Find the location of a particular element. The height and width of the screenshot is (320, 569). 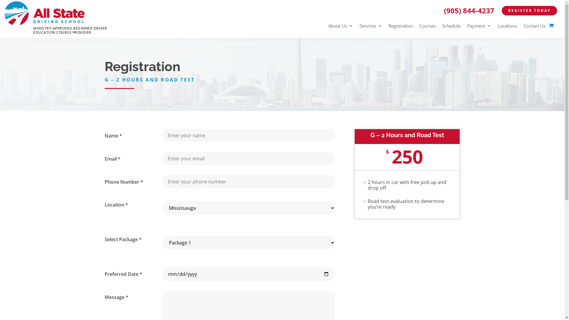

Services is located at coordinates (371, 27).